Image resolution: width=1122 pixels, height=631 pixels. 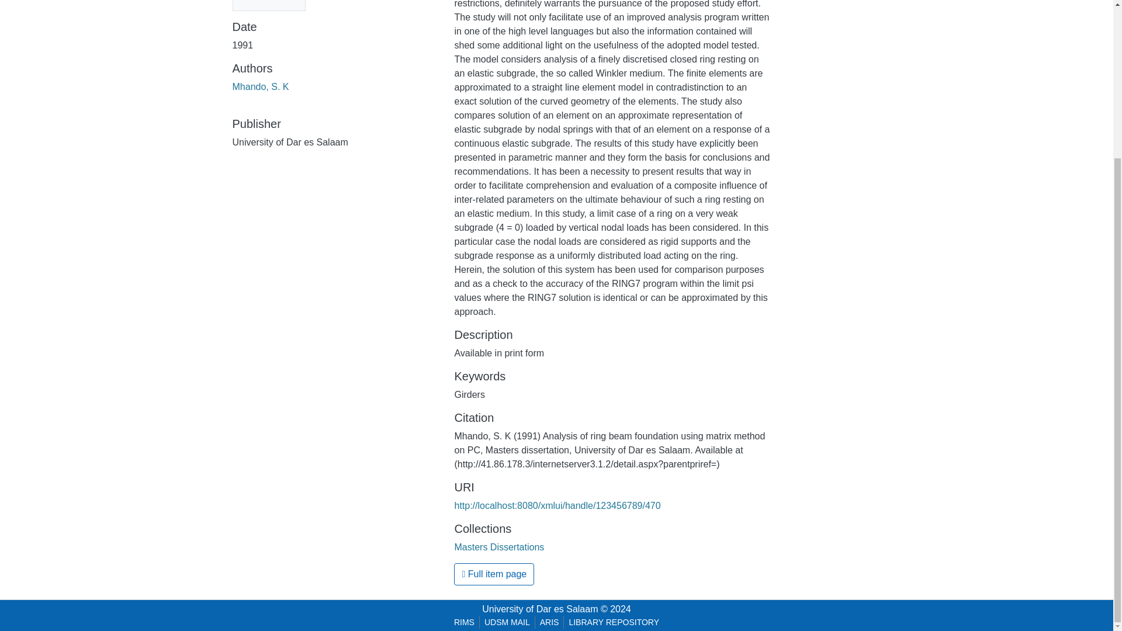 What do you see at coordinates (499, 547) in the screenshot?
I see `Masters Dissertations` at bounding box center [499, 547].